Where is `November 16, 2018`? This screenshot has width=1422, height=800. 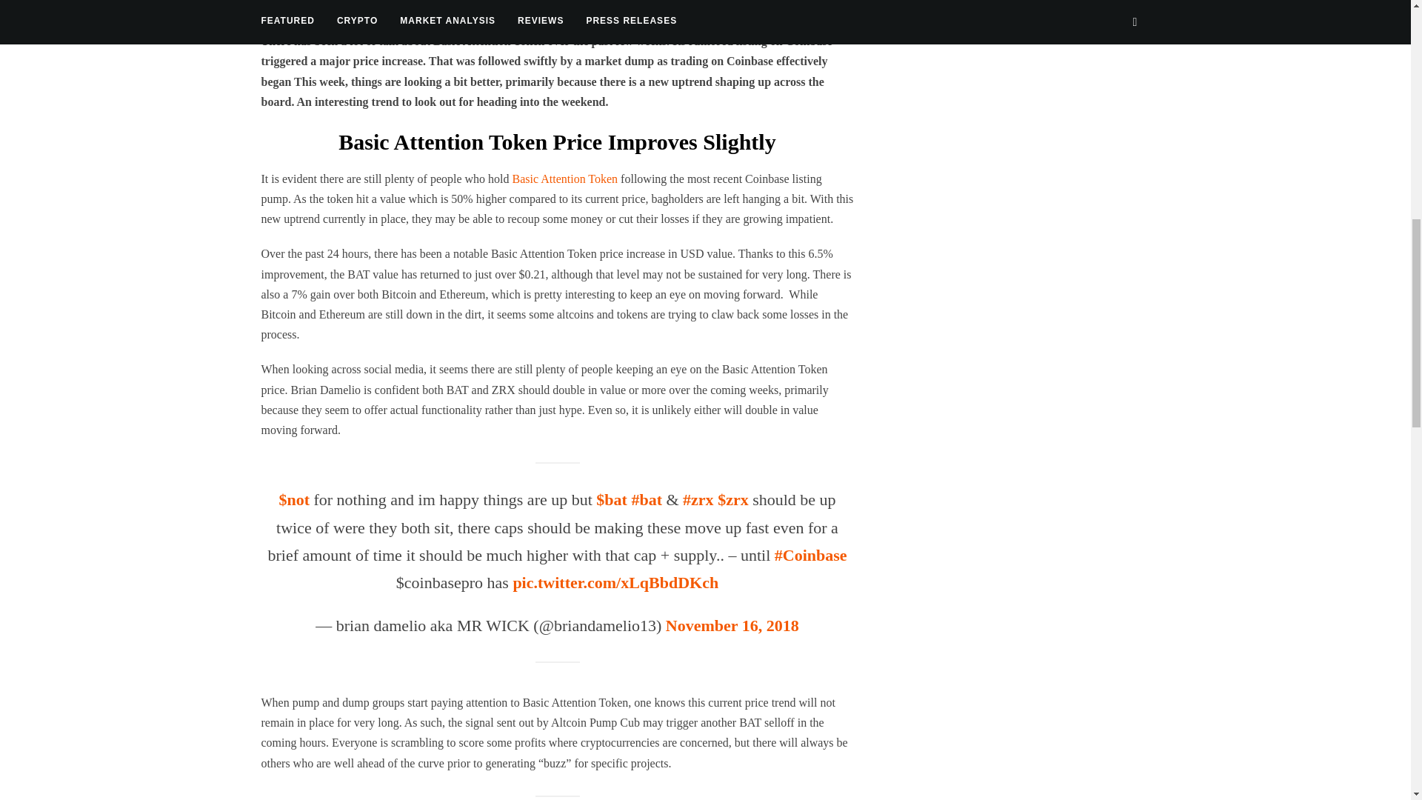
November 16, 2018 is located at coordinates (732, 625).